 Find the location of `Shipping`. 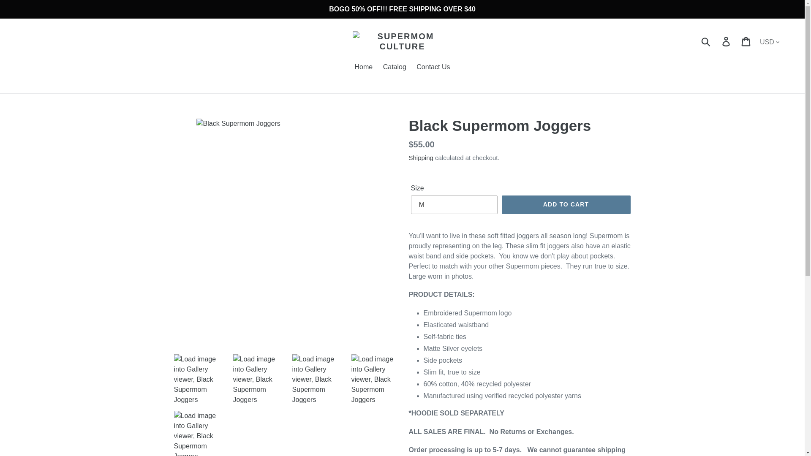

Shipping is located at coordinates (421, 158).